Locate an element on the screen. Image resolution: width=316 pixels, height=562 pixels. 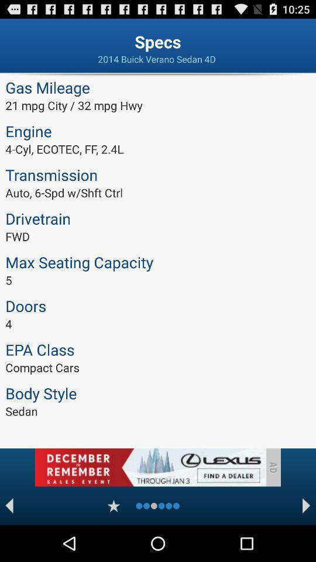
go to next spec option is located at coordinates (307, 506).